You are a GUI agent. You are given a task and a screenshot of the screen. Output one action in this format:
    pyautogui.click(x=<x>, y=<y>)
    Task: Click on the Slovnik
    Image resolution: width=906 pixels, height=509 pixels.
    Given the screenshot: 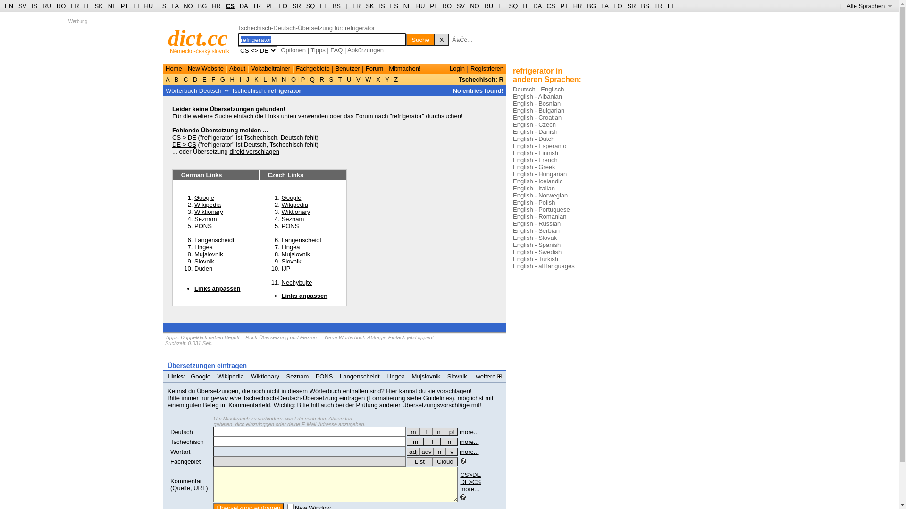 What is the action you would take?
    pyautogui.click(x=292, y=261)
    